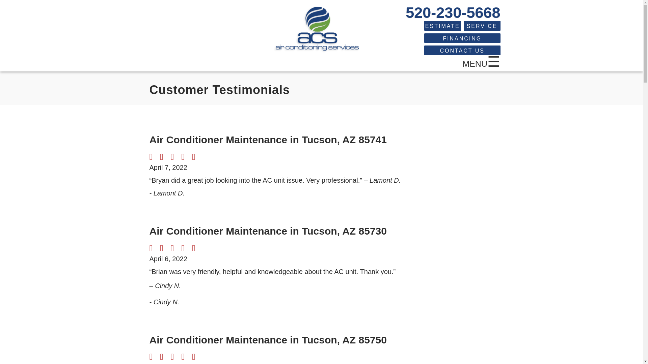 The height and width of the screenshot is (364, 648). What do you see at coordinates (442, 26) in the screenshot?
I see `ESTIMATE` at bounding box center [442, 26].